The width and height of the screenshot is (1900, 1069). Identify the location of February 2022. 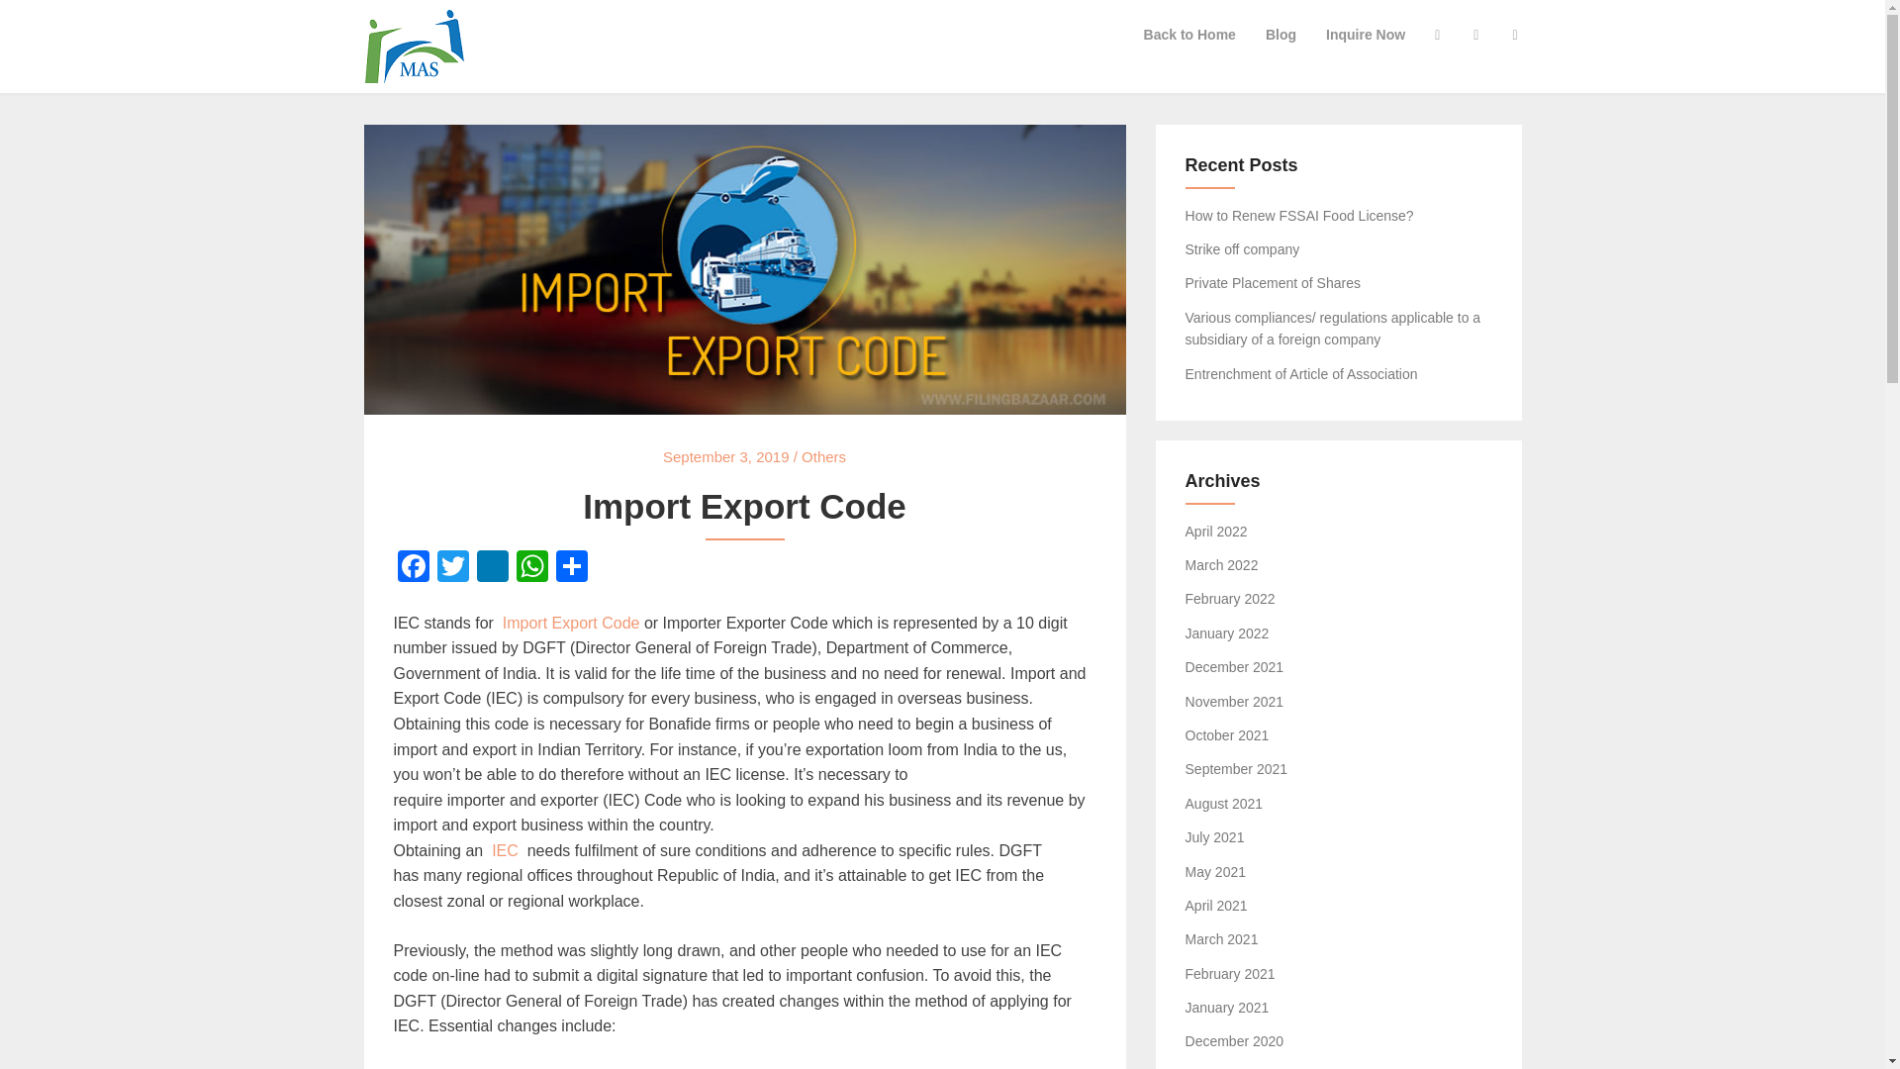
(1230, 599).